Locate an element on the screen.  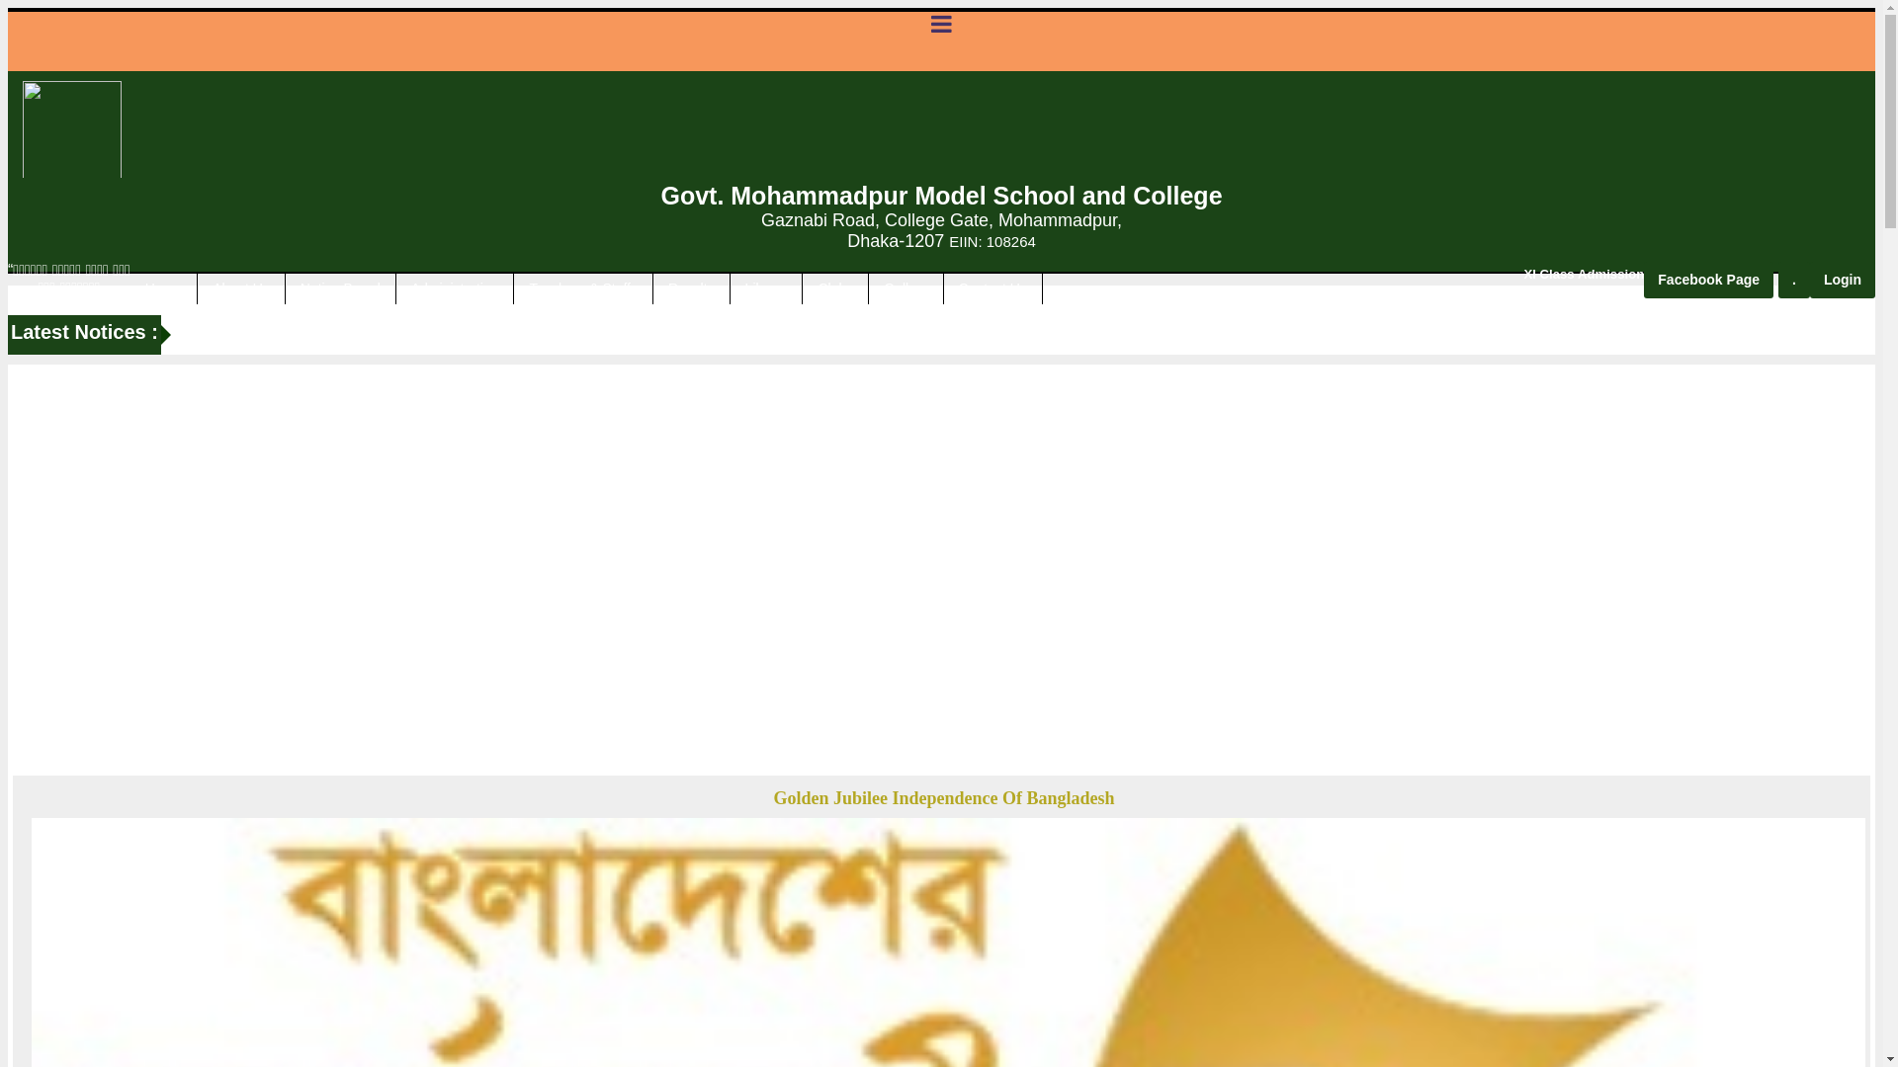
XI Class Admission is located at coordinates (1584, 275).